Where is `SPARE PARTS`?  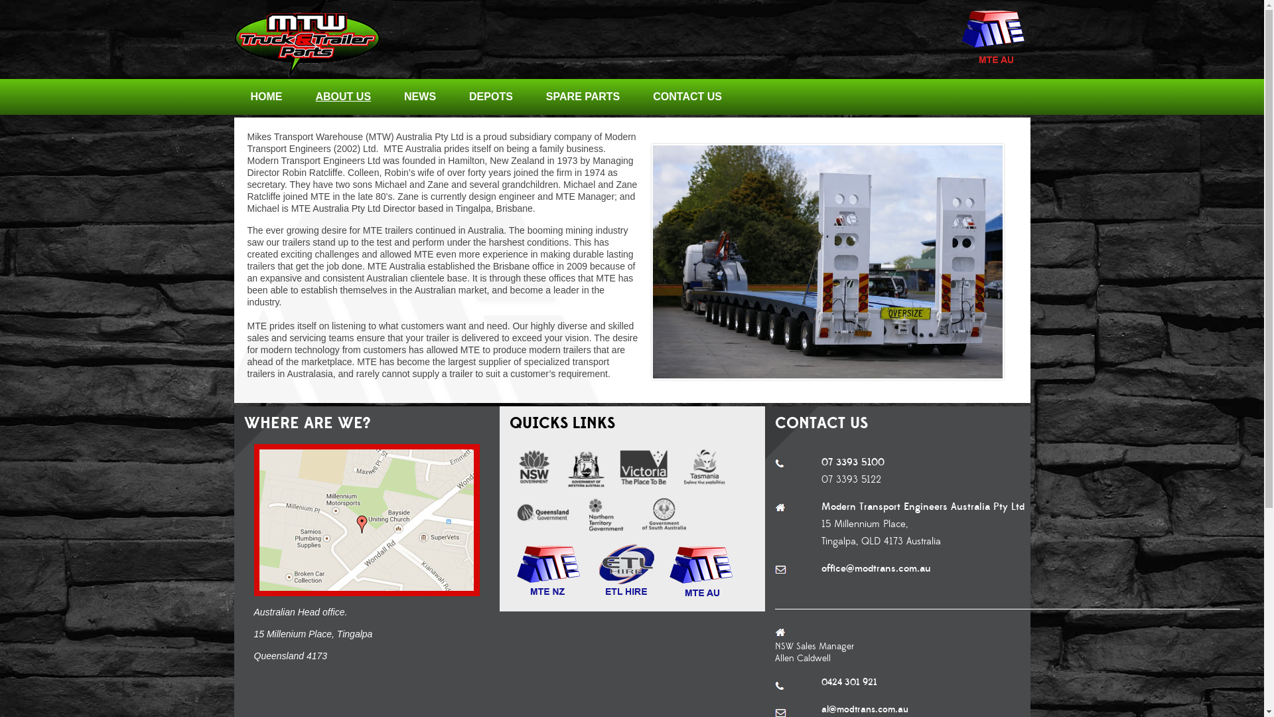
SPARE PARTS is located at coordinates (583, 97).